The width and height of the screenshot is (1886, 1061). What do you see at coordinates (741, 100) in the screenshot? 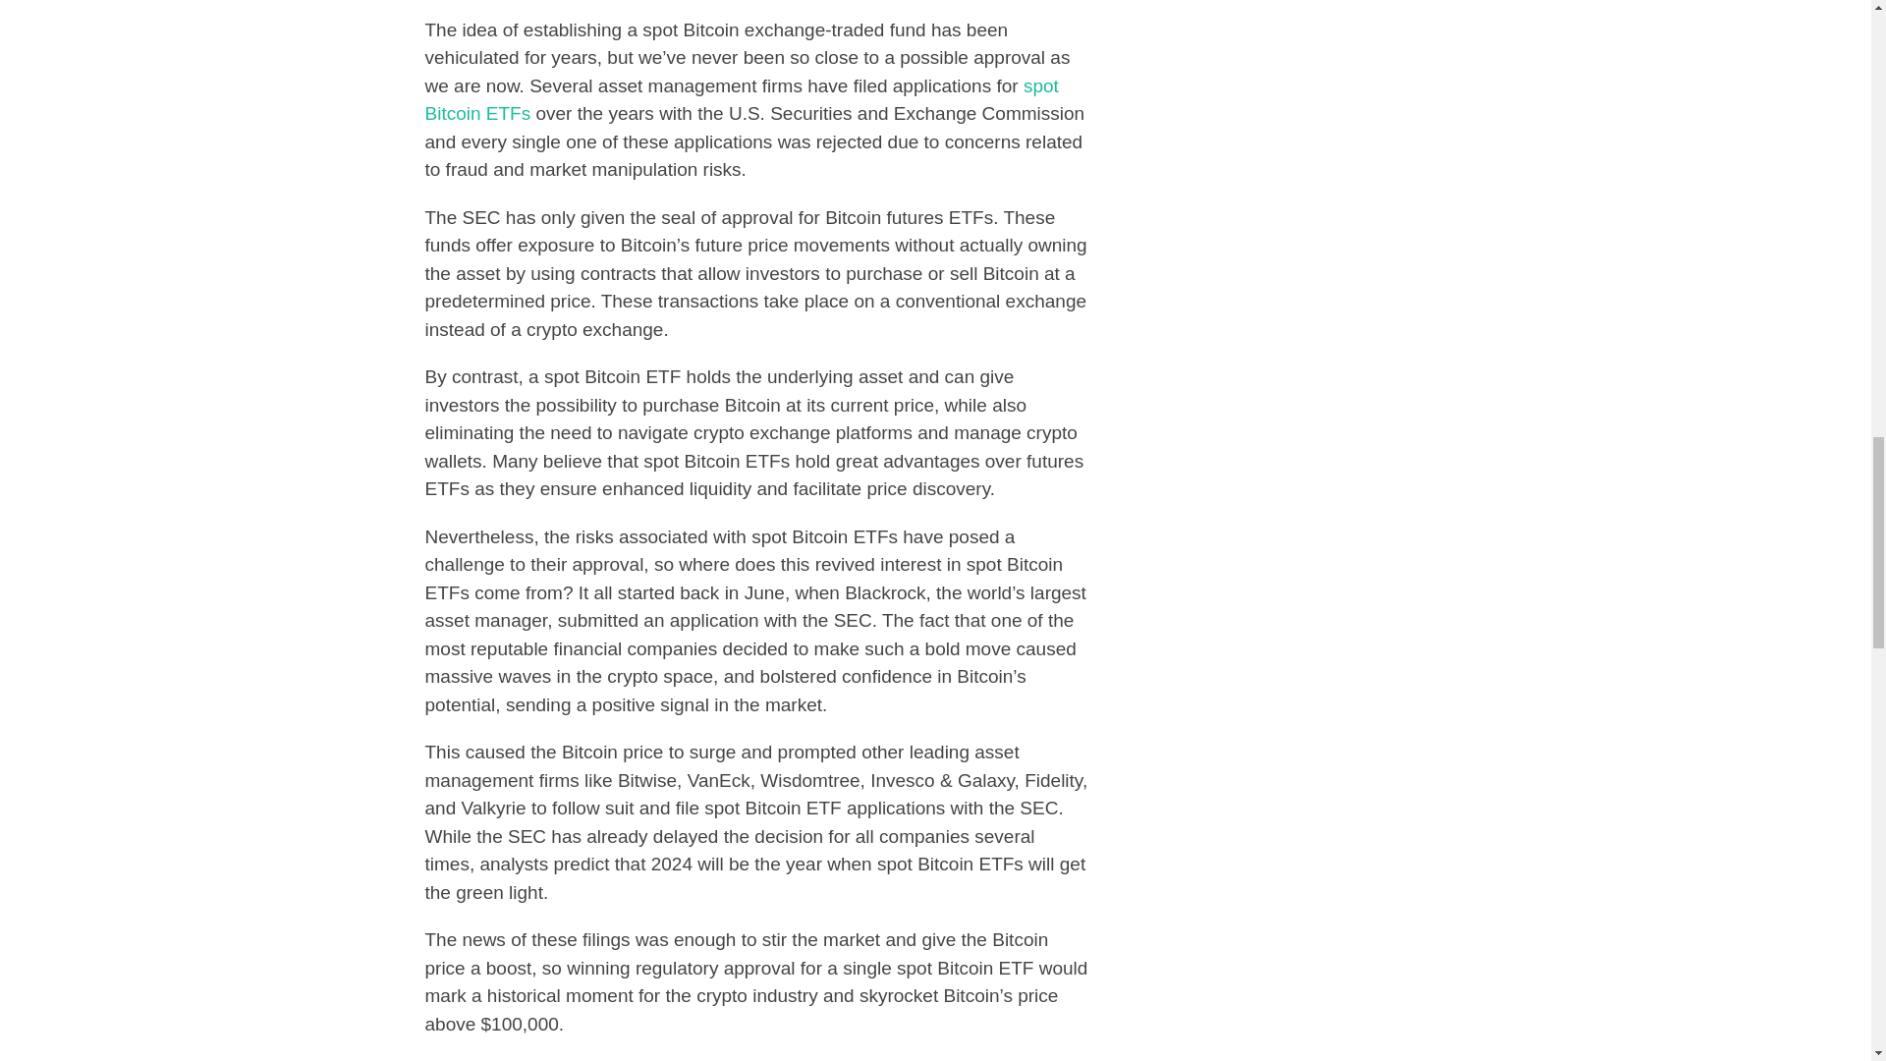
I see `spot Bitcoin ETFs` at bounding box center [741, 100].